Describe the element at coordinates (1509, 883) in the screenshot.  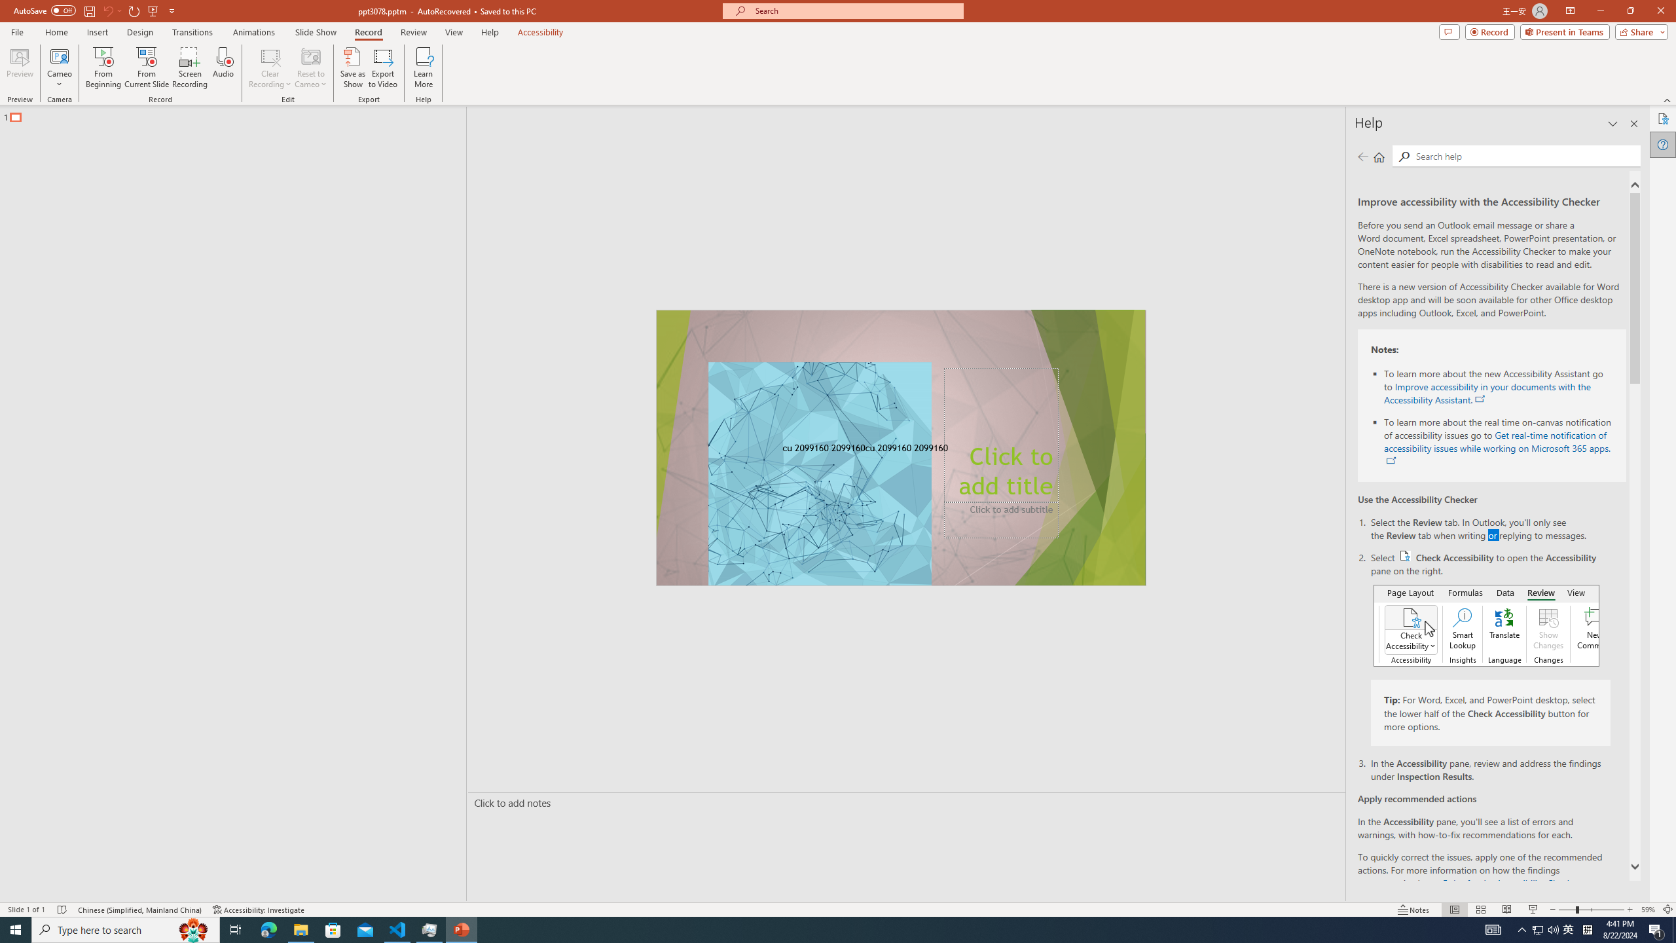
I see `Rules for the Accessibility Checker` at that location.